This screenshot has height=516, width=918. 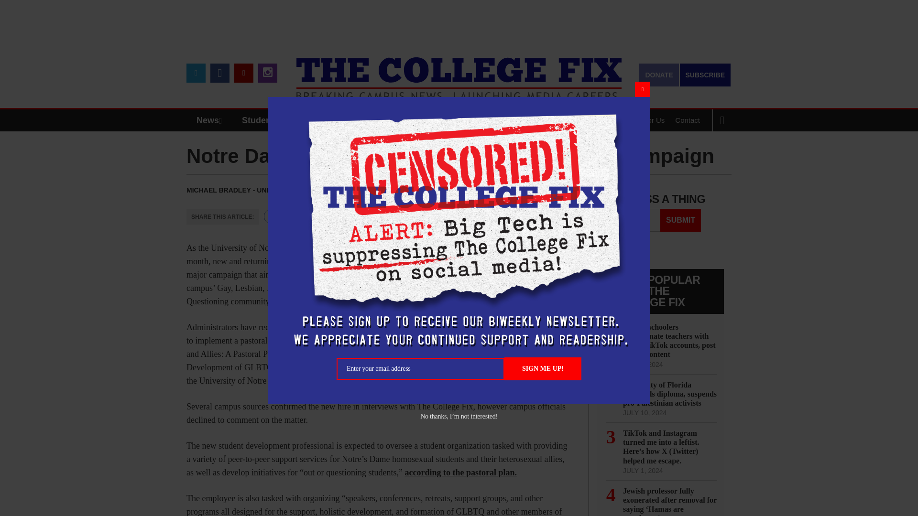 What do you see at coordinates (658, 75) in the screenshot?
I see `DONATE` at bounding box center [658, 75].